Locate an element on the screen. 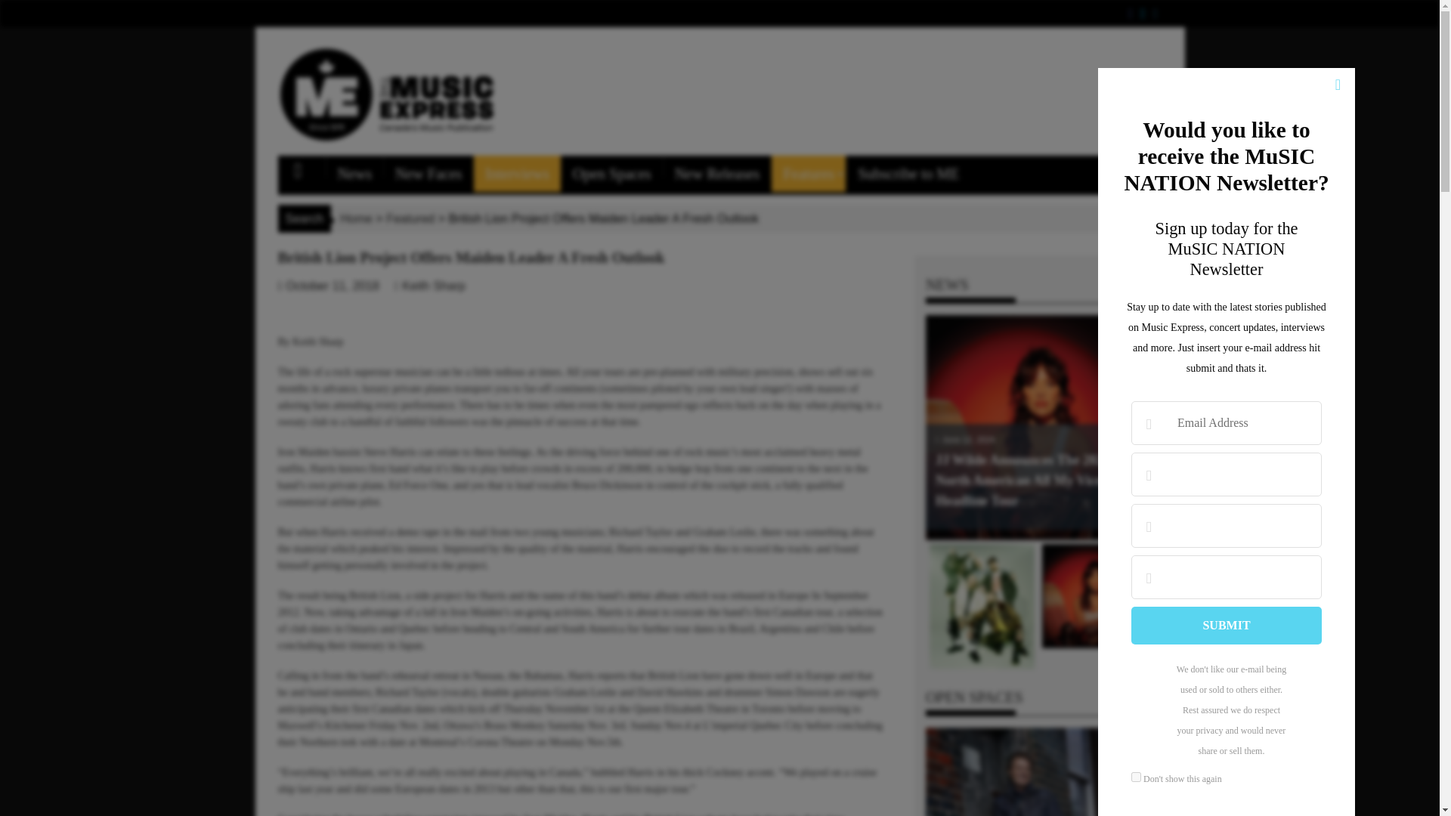 The width and height of the screenshot is (1451, 816). October 11, 2018 is located at coordinates (333, 286).